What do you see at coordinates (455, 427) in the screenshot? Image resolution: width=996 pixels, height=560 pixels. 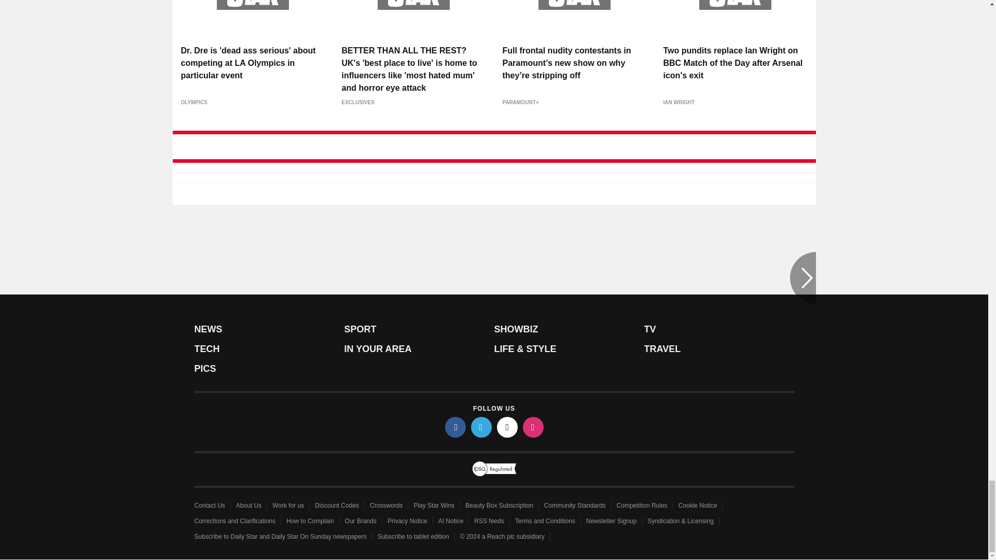 I see `facebook` at bounding box center [455, 427].